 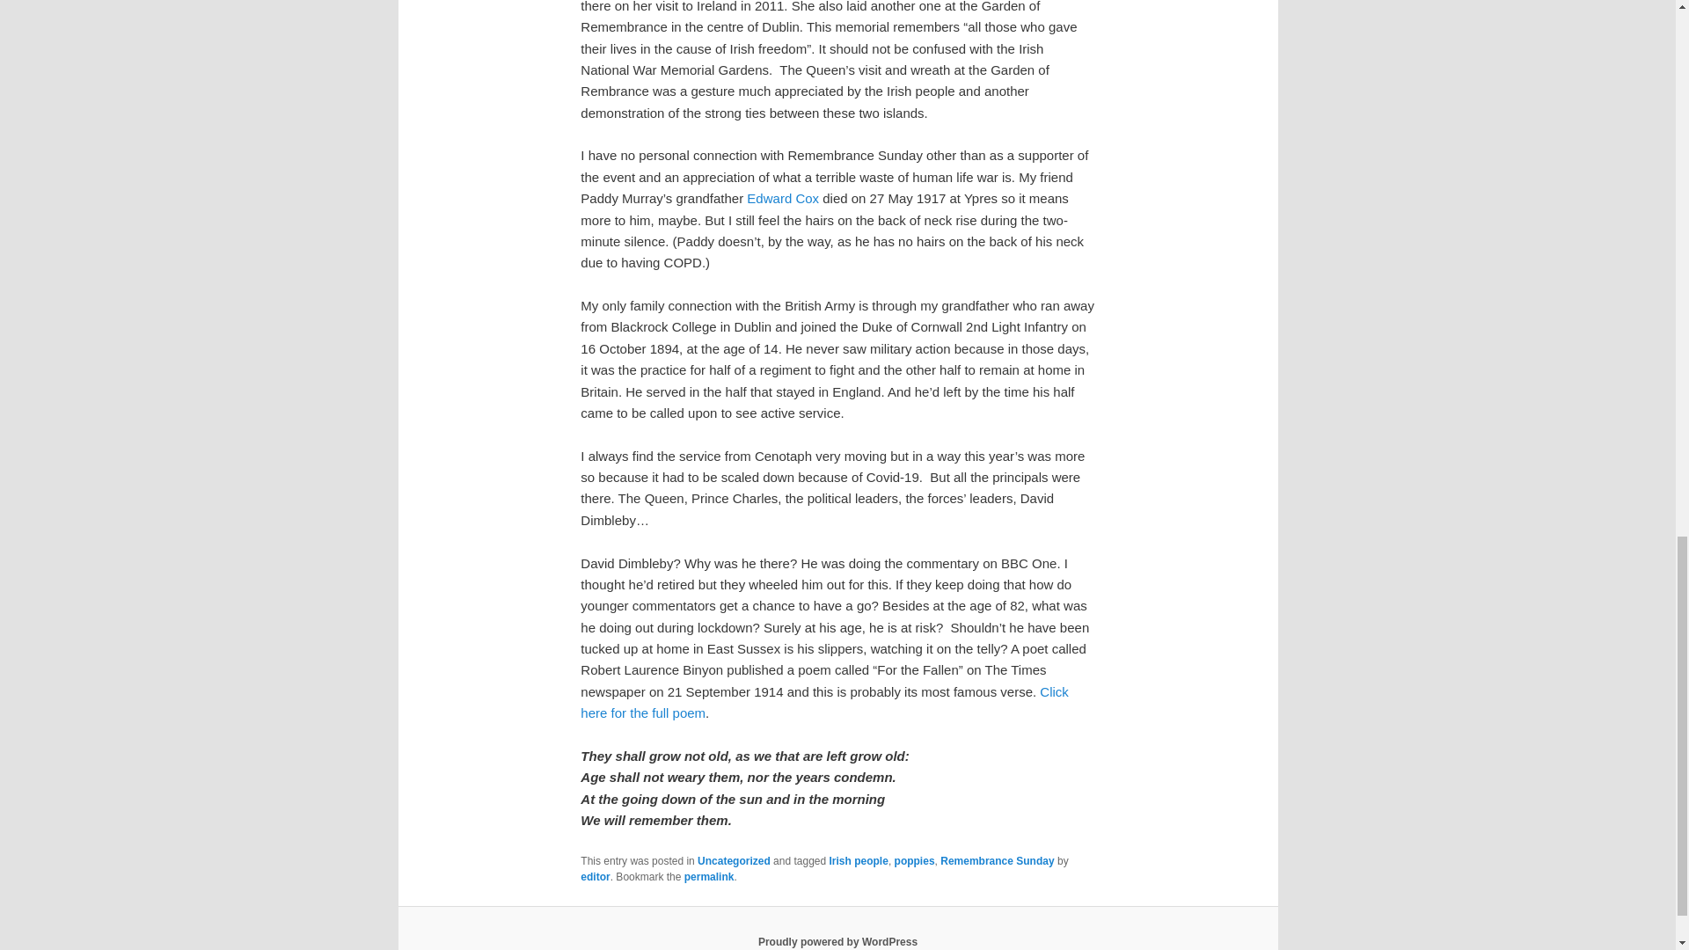 I want to click on Edward Cox, so click(x=783, y=199).